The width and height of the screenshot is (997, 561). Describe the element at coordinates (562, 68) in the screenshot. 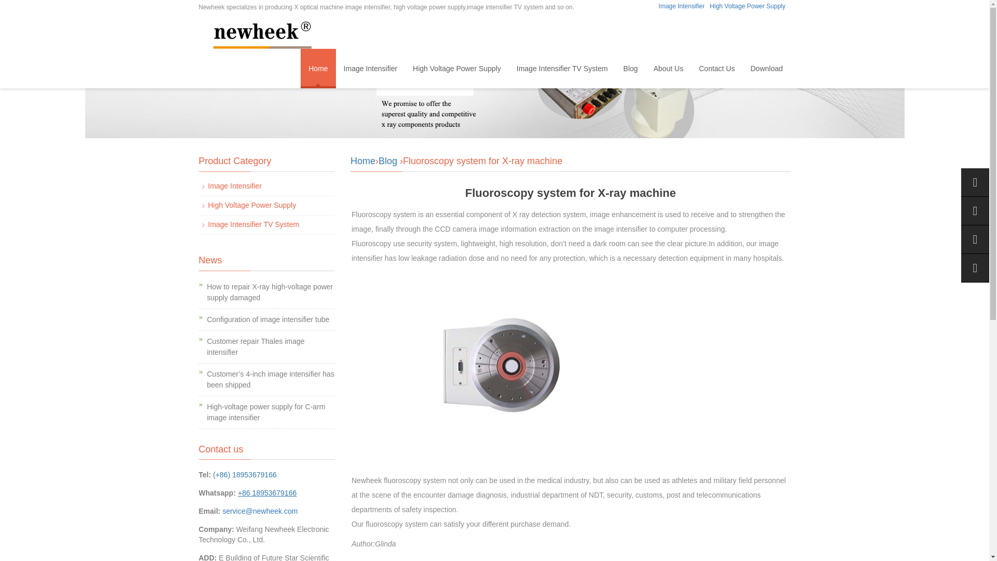

I see `Image Intensifier TV System` at that location.